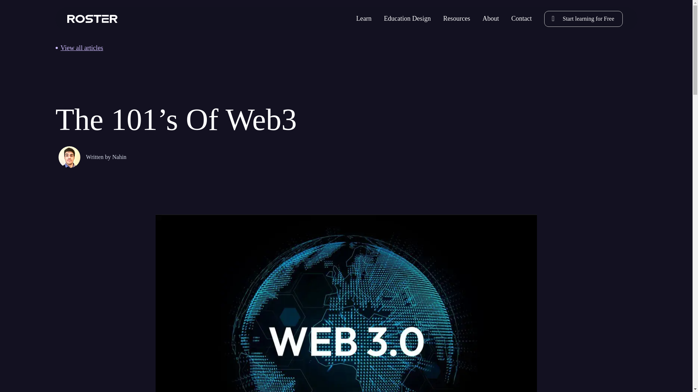  Describe the element at coordinates (583, 19) in the screenshot. I see `Start learning for Free` at that location.